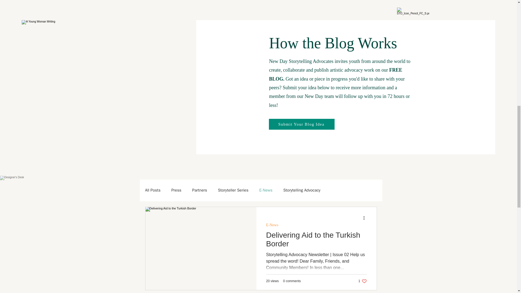 This screenshot has height=293, width=521. I want to click on Delivering Aid to the Turkish Border, so click(316, 241).